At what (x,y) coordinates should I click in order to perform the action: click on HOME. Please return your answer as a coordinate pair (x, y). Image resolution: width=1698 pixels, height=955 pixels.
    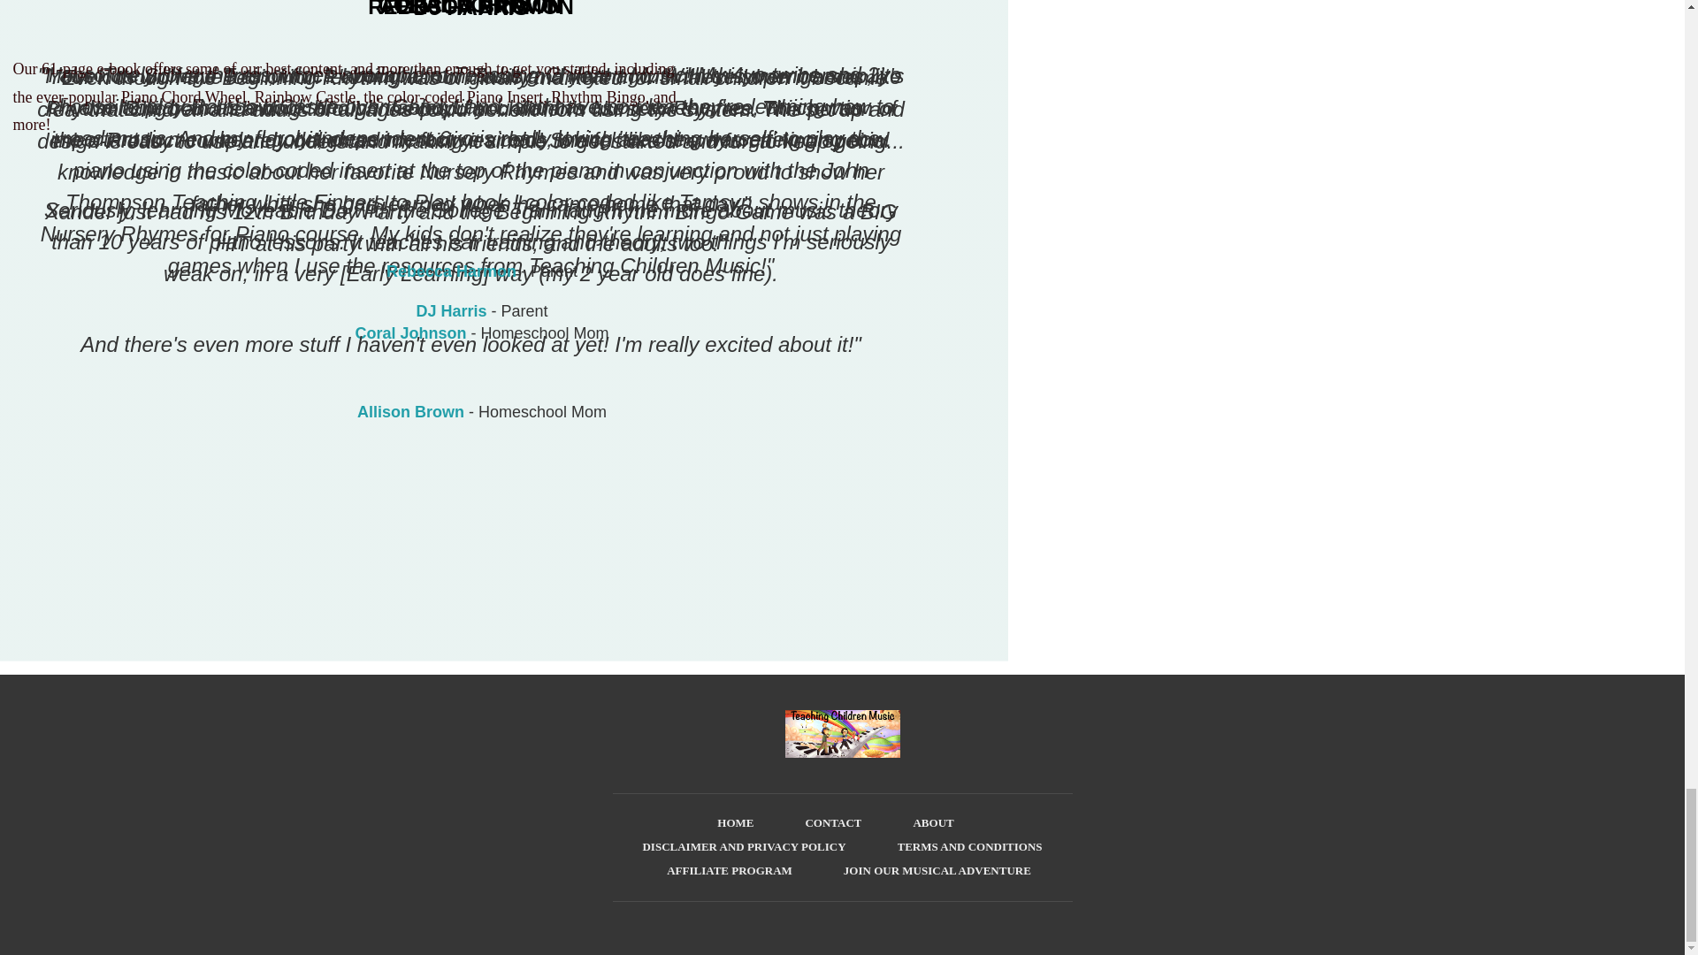
    Looking at the image, I should click on (735, 822).